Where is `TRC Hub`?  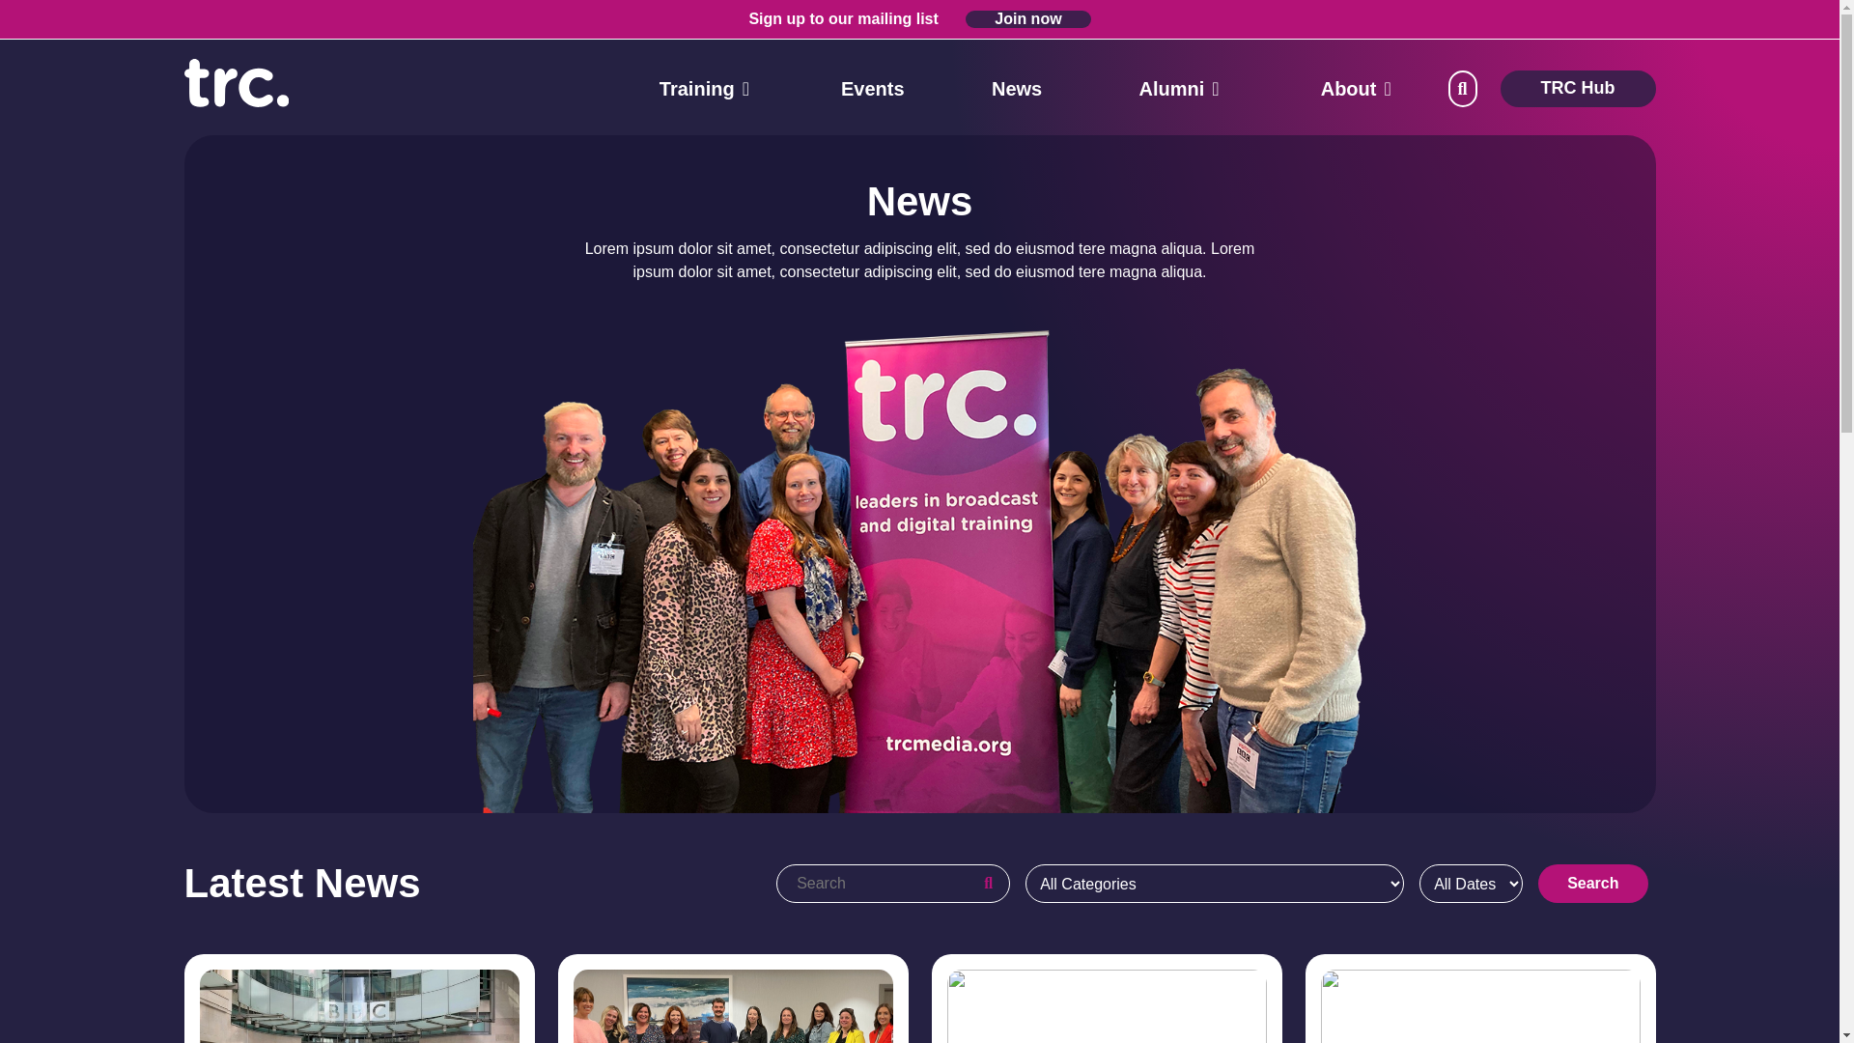
TRC Hub is located at coordinates (1578, 89).